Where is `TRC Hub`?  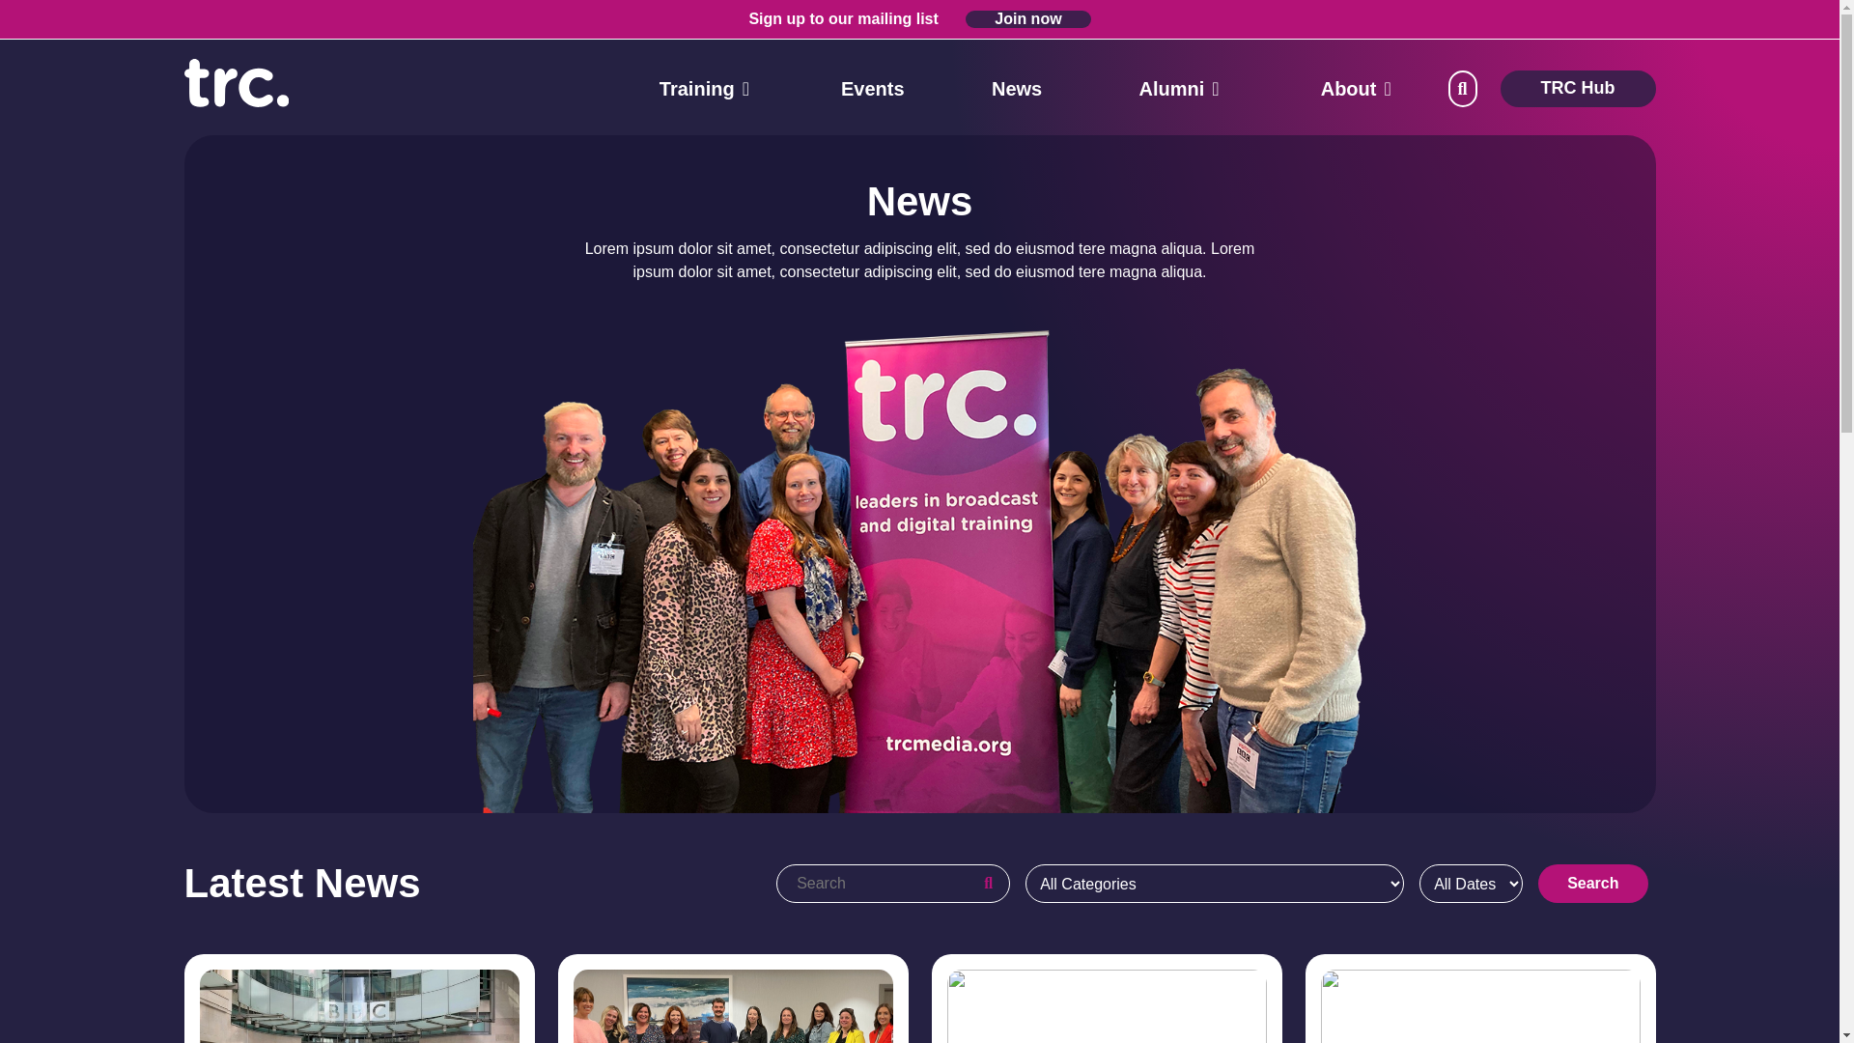
TRC Hub is located at coordinates (1578, 89).